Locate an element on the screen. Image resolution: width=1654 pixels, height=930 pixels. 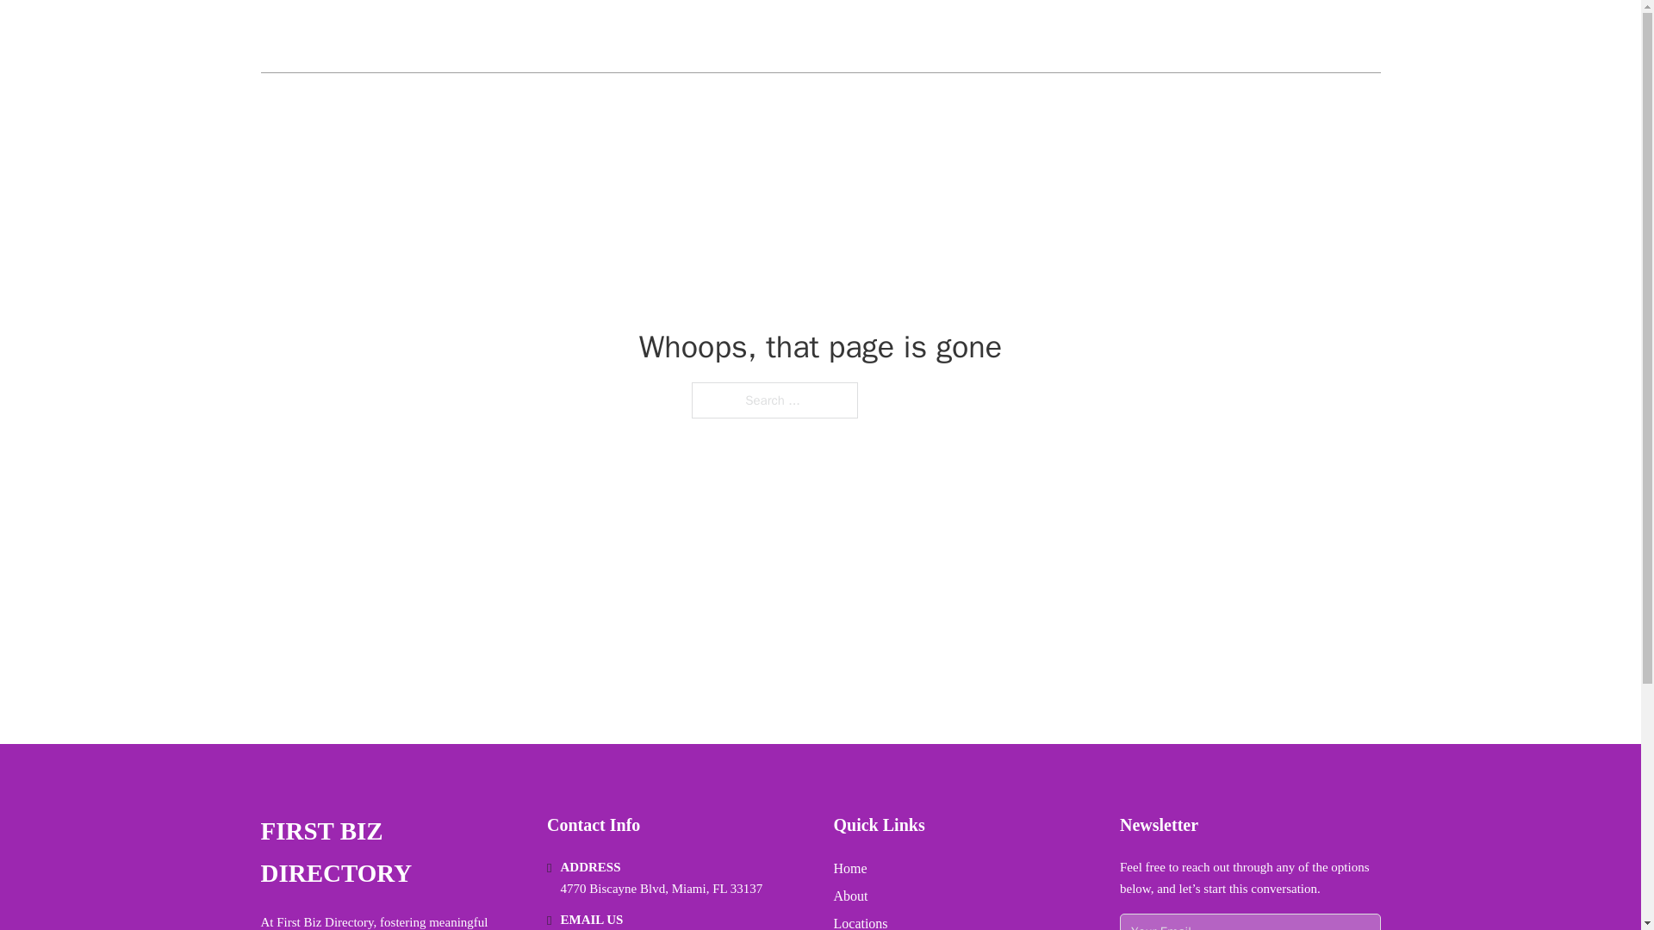
FIRST BIZ DIRECTORY is located at coordinates (413, 36).